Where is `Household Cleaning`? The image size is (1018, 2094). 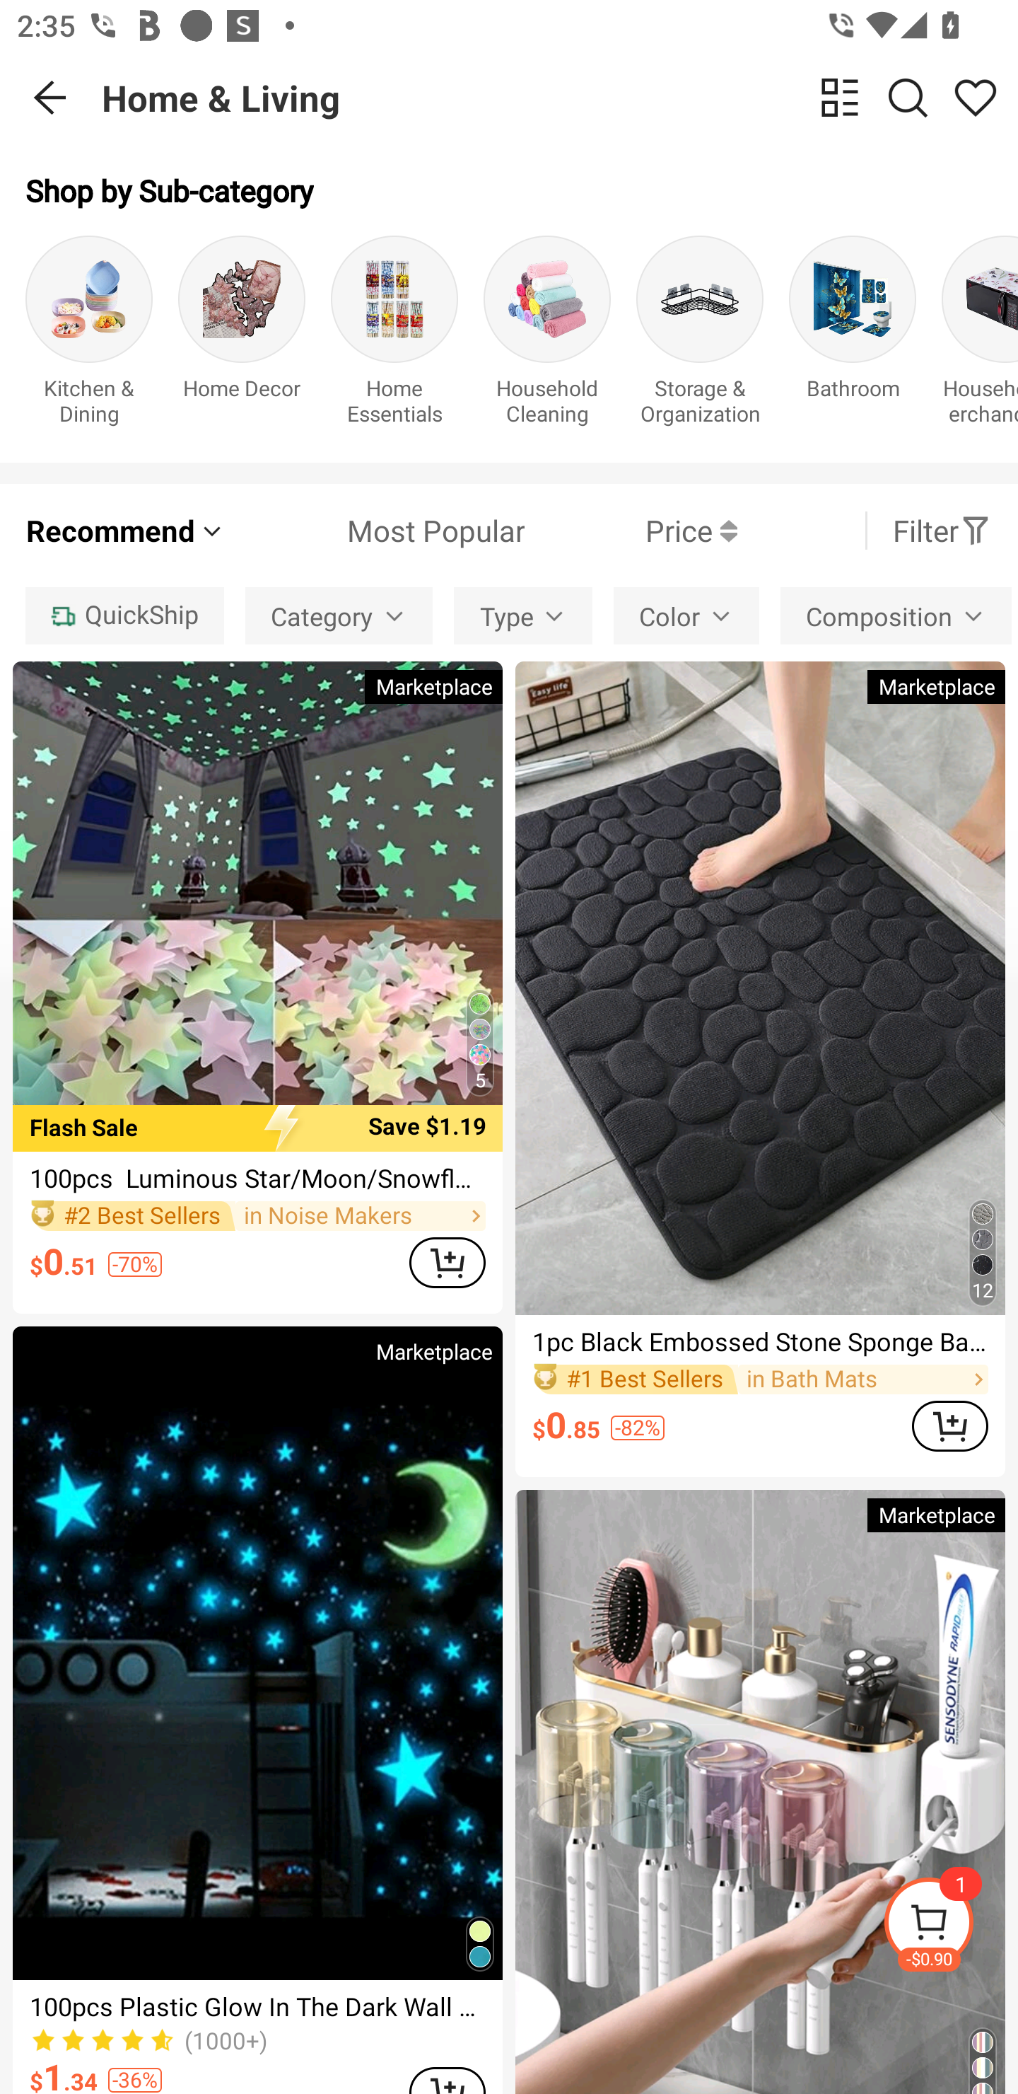
Household Cleaning is located at coordinates (547, 335).